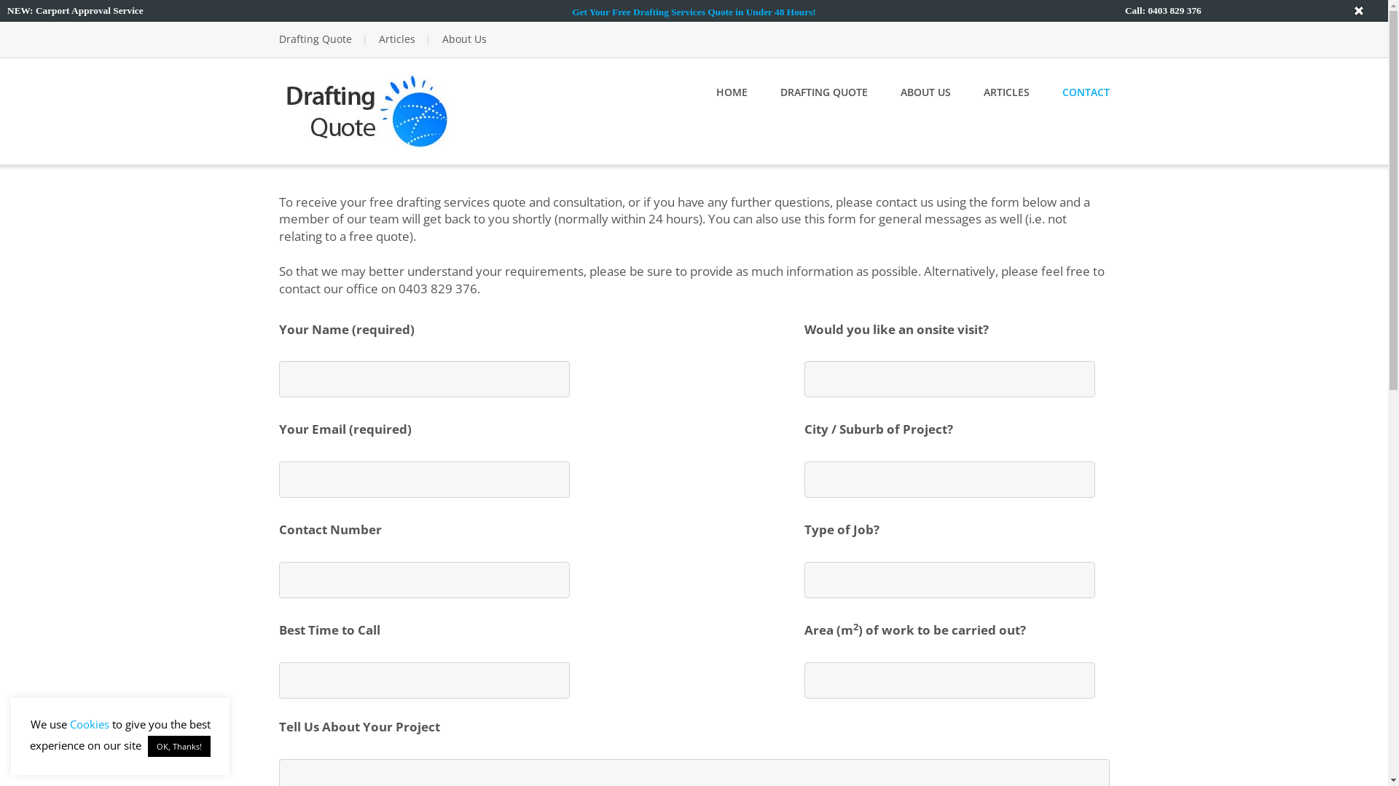 The width and height of the screenshot is (1399, 786). Describe the element at coordinates (463, 39) in the screenshot. I see `About Us` at that location.